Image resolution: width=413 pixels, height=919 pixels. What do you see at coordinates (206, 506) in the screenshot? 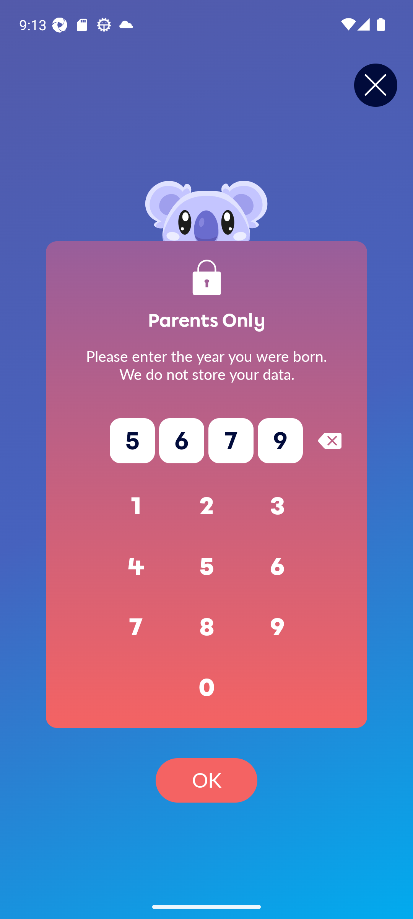
I see `2` at bounding box center [206, 506].